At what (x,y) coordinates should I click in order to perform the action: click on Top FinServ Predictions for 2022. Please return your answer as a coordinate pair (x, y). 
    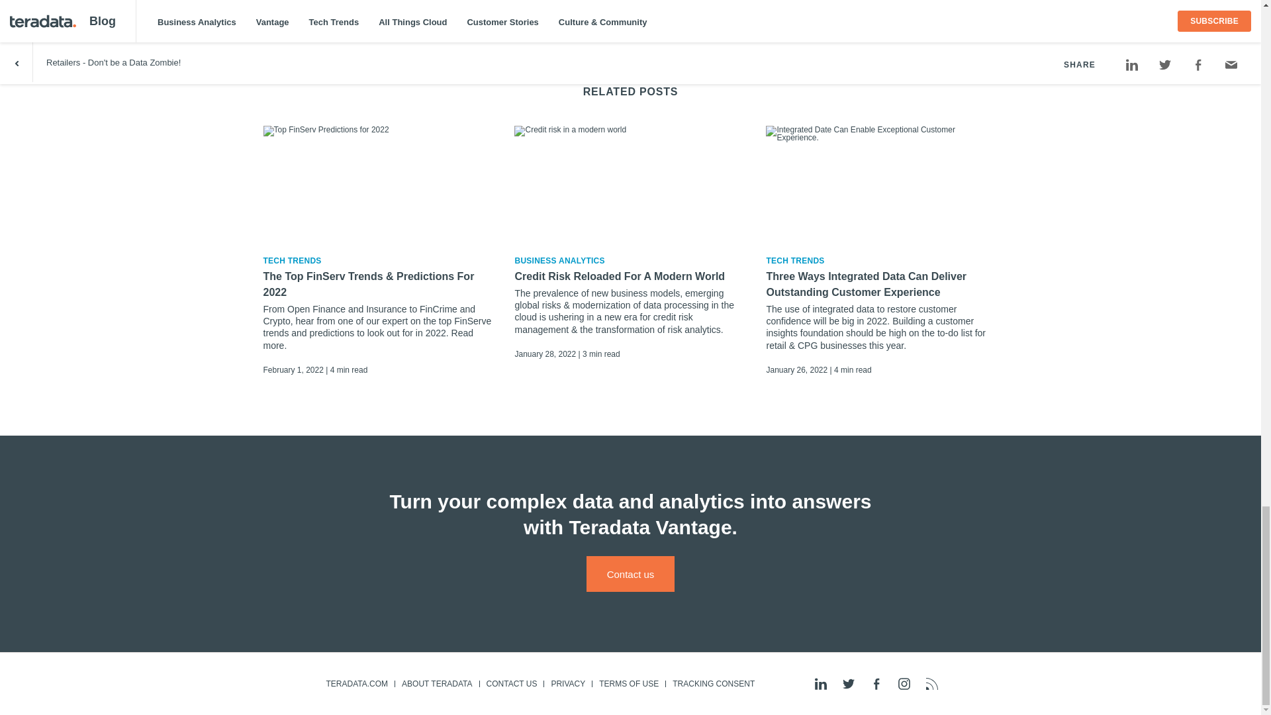
    Looking at the image, I should click on (379, 184).